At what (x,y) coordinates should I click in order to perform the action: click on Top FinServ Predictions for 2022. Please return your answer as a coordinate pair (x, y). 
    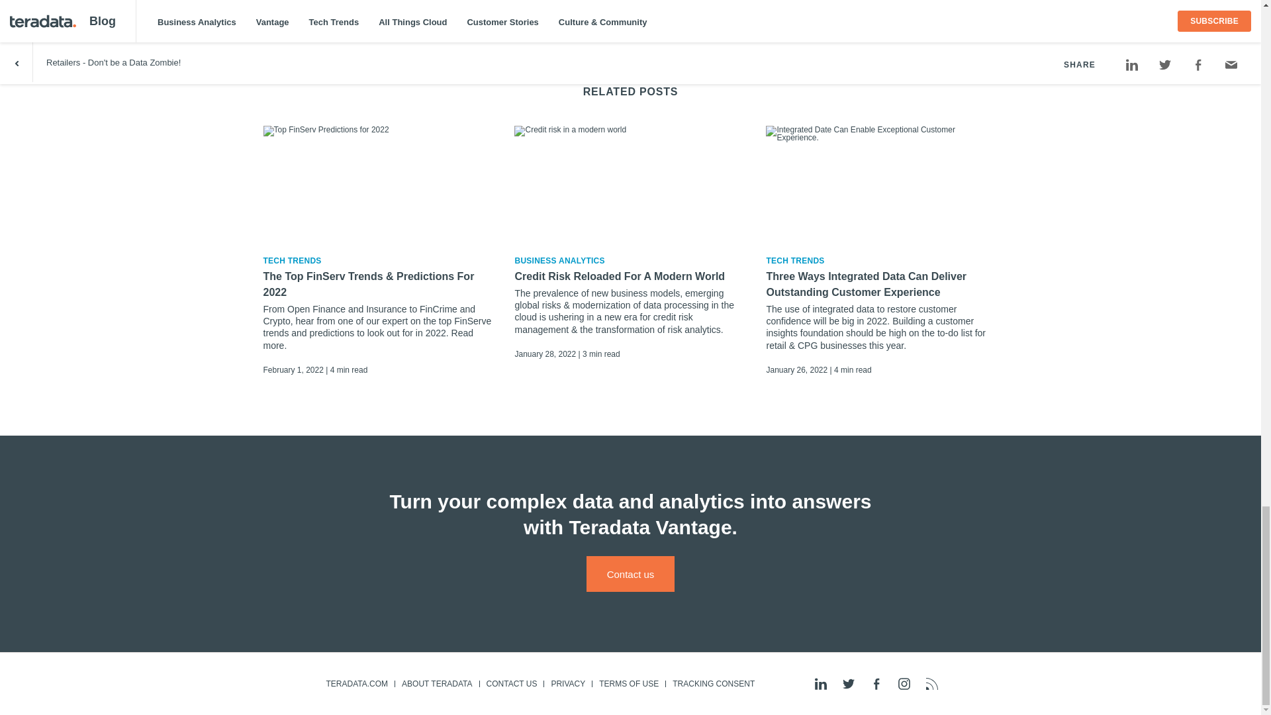
    Looking at the image, I should click on (379, 184).